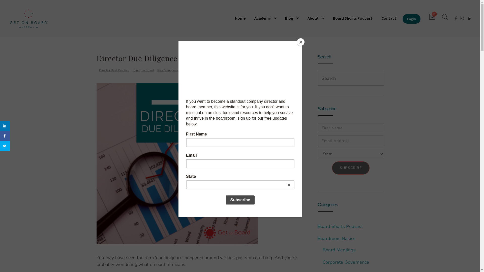  I want to click on Share on LinkedIn, so click(5, 126).